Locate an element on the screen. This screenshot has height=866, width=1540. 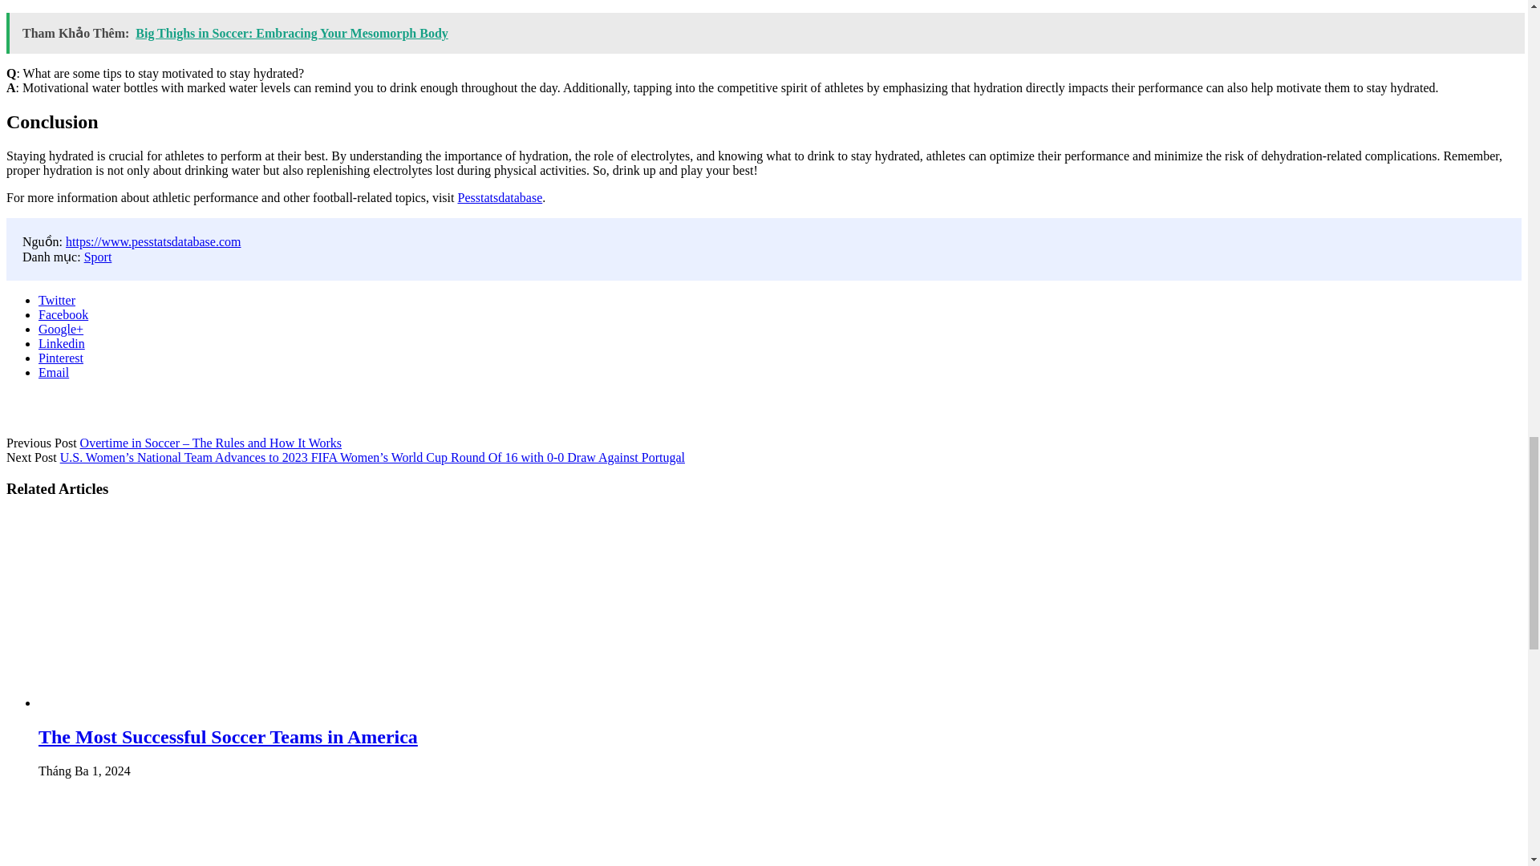
The Most Successful Soccer Teams in America is located at coordinates (228, 737).